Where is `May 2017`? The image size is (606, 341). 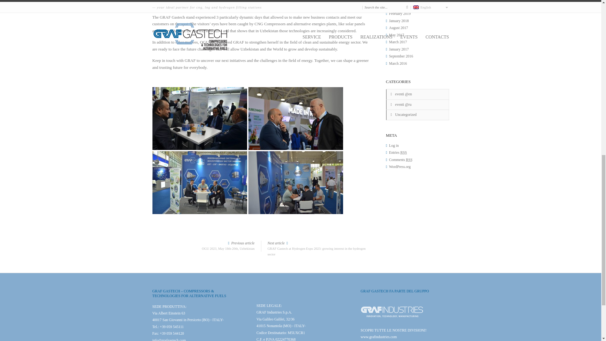
May 2017 is located at coordinates (396, 35).